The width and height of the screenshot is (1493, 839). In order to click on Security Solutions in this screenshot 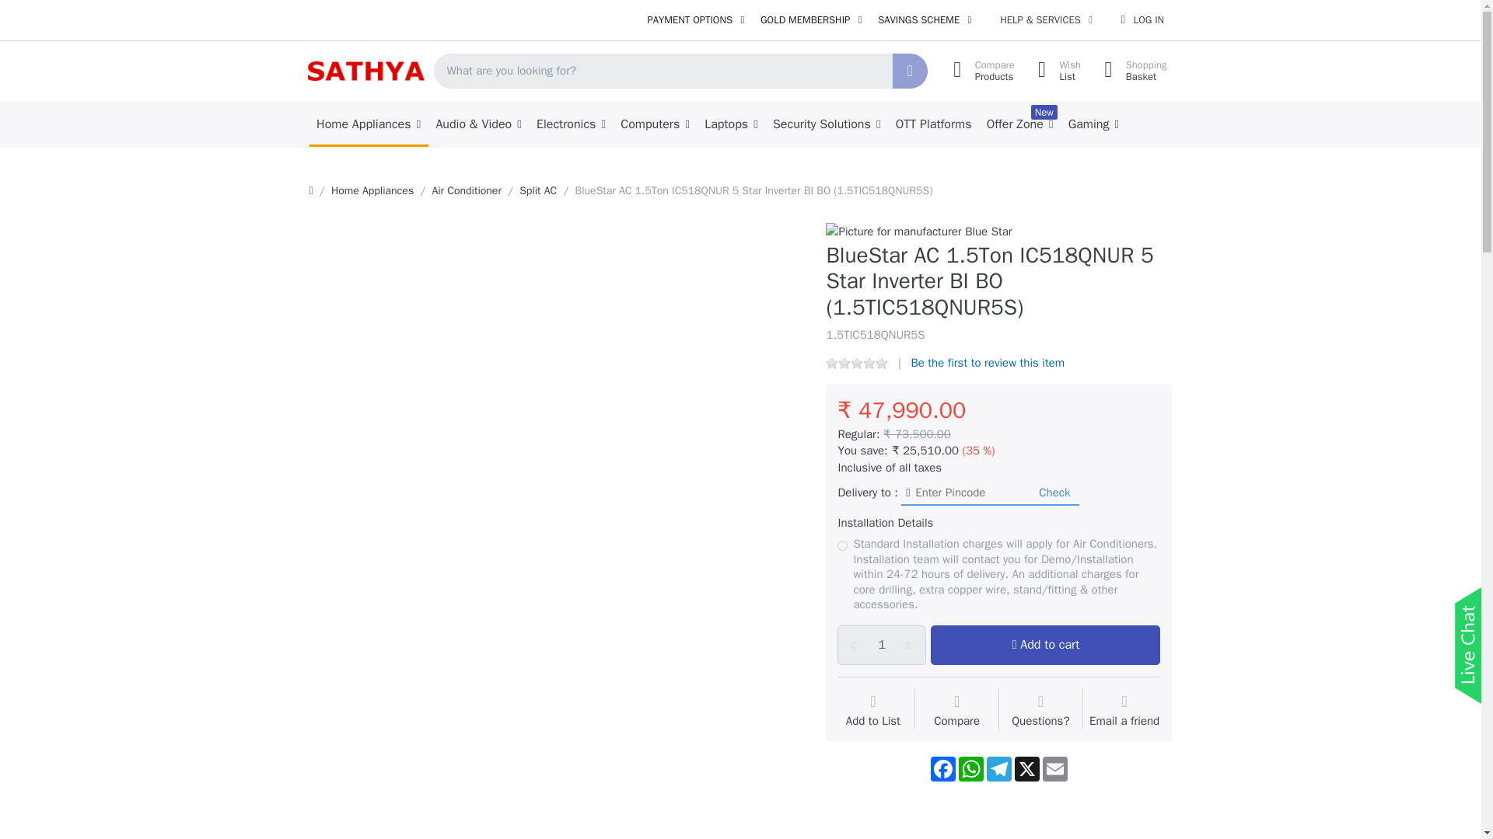, I will do `click(465, 190)`.